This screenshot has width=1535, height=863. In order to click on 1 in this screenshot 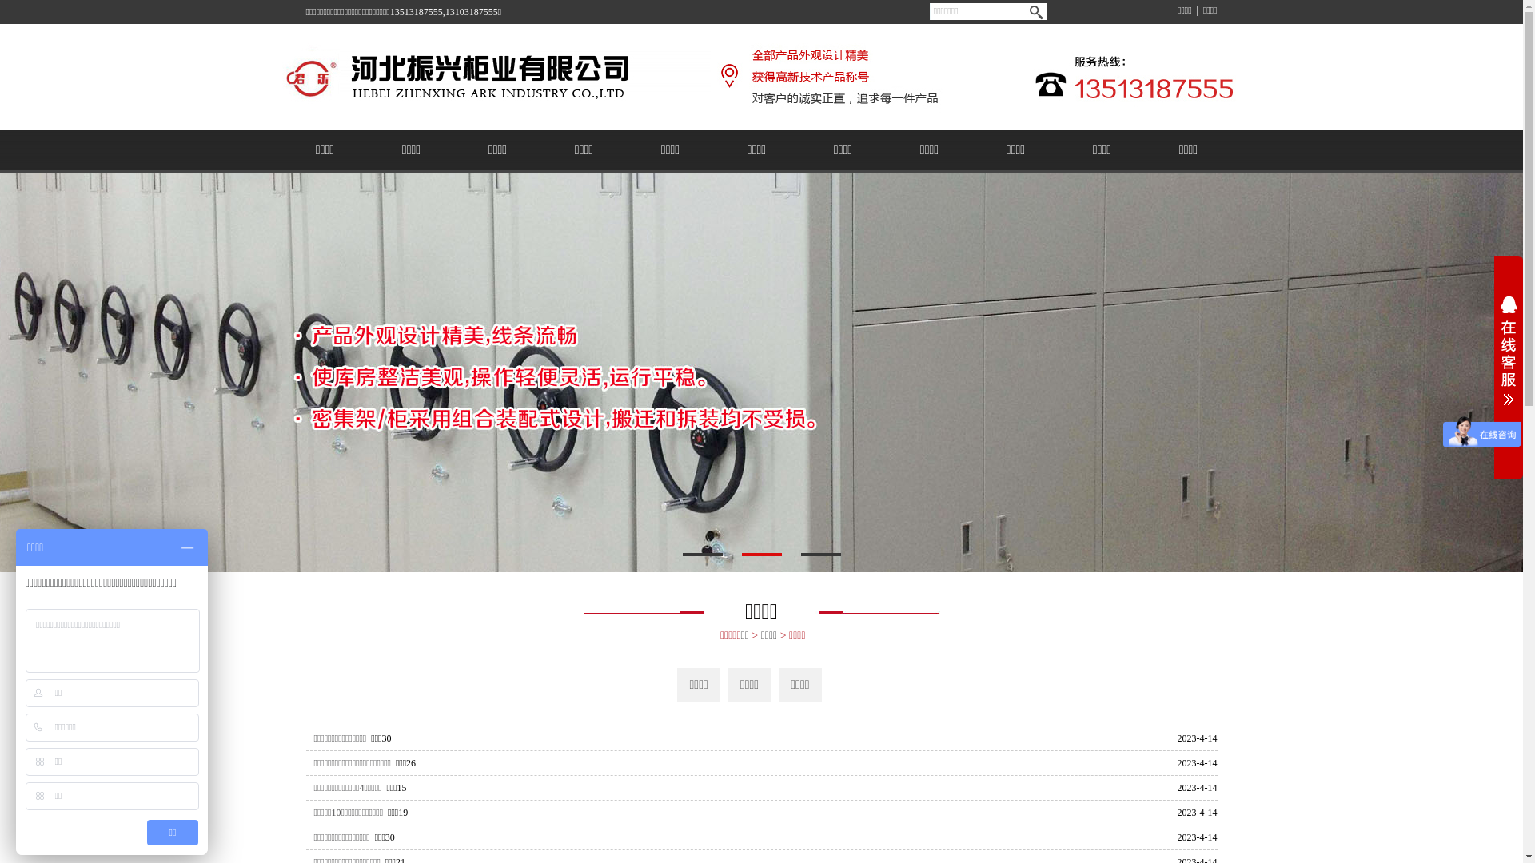, I will do `click(703, 555)`.